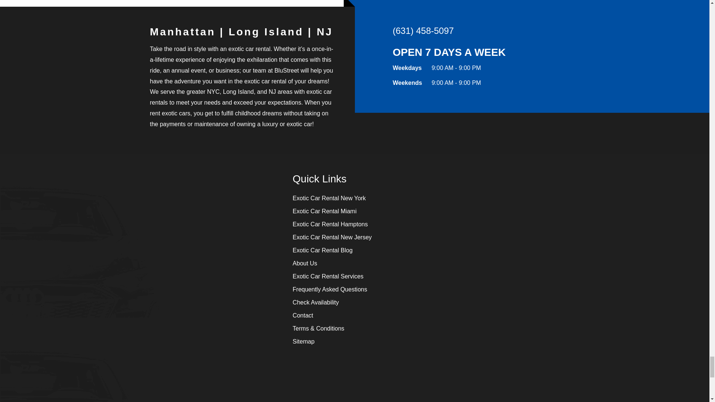 The image size is (715, 402). I want to click on Exotic Car Rental Blog, so click(322, 250).